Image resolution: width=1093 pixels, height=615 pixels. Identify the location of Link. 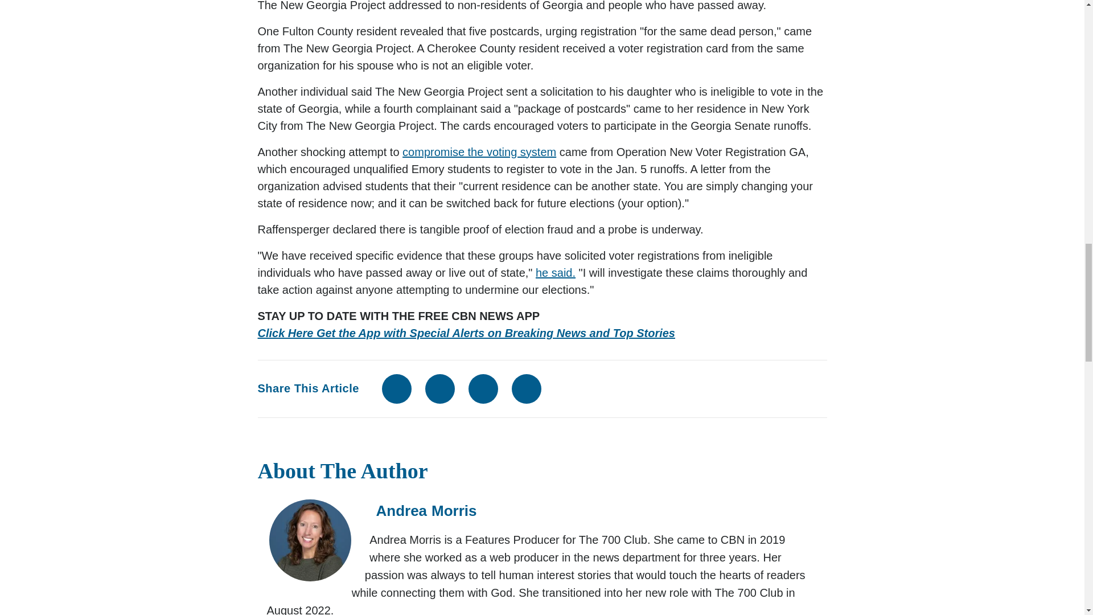
(526, 388).